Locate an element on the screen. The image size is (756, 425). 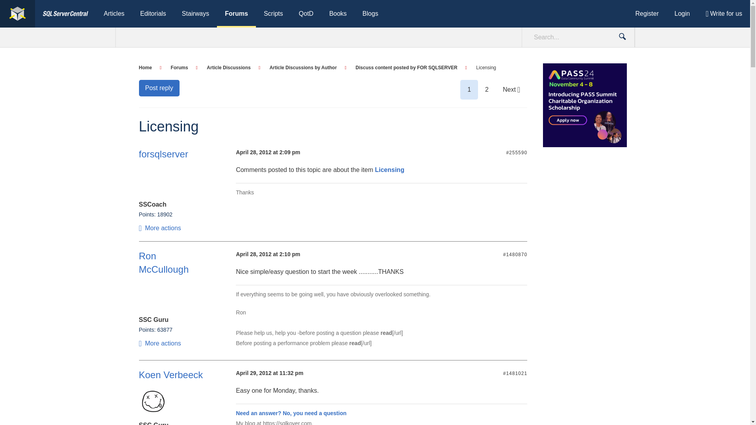
Forums is located at coordinates (184, 68).